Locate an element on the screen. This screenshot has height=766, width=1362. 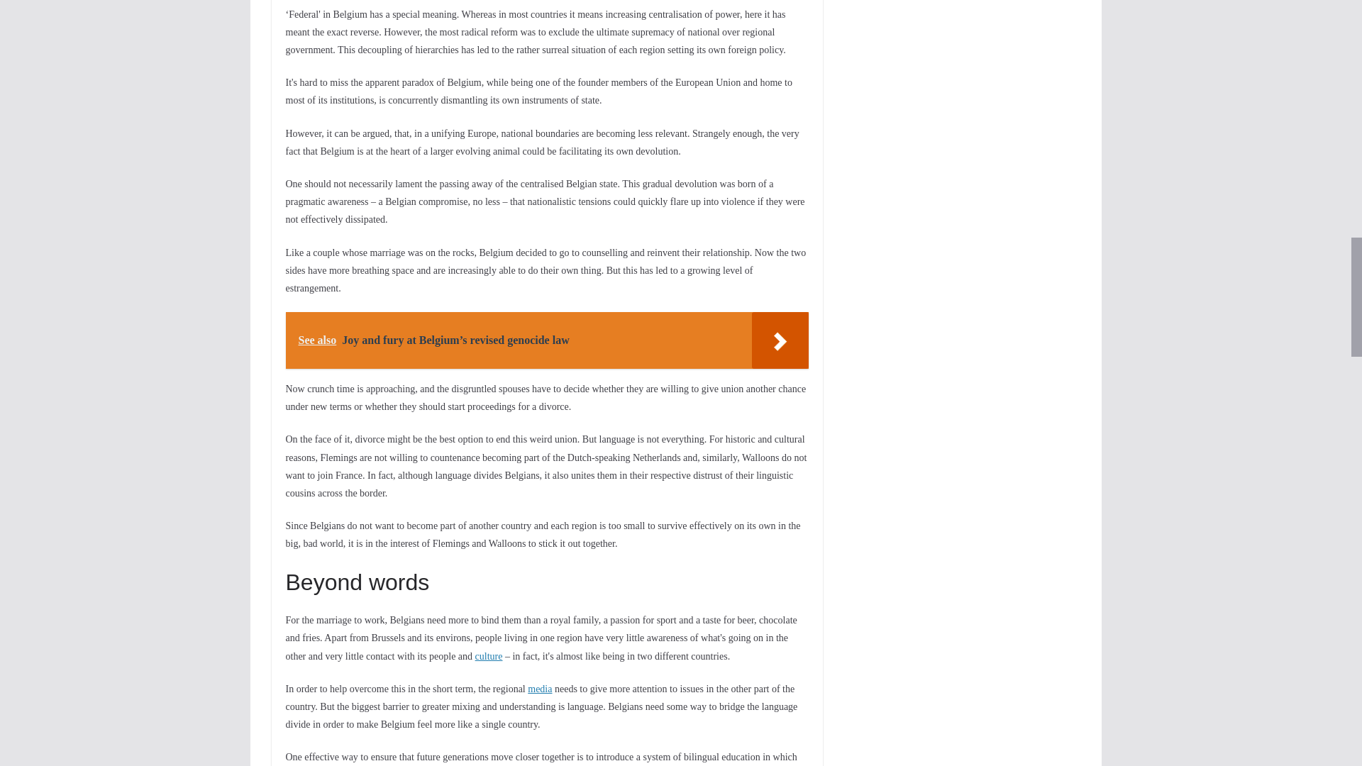
Posts tagged with media is located at coordinates (539, 689).